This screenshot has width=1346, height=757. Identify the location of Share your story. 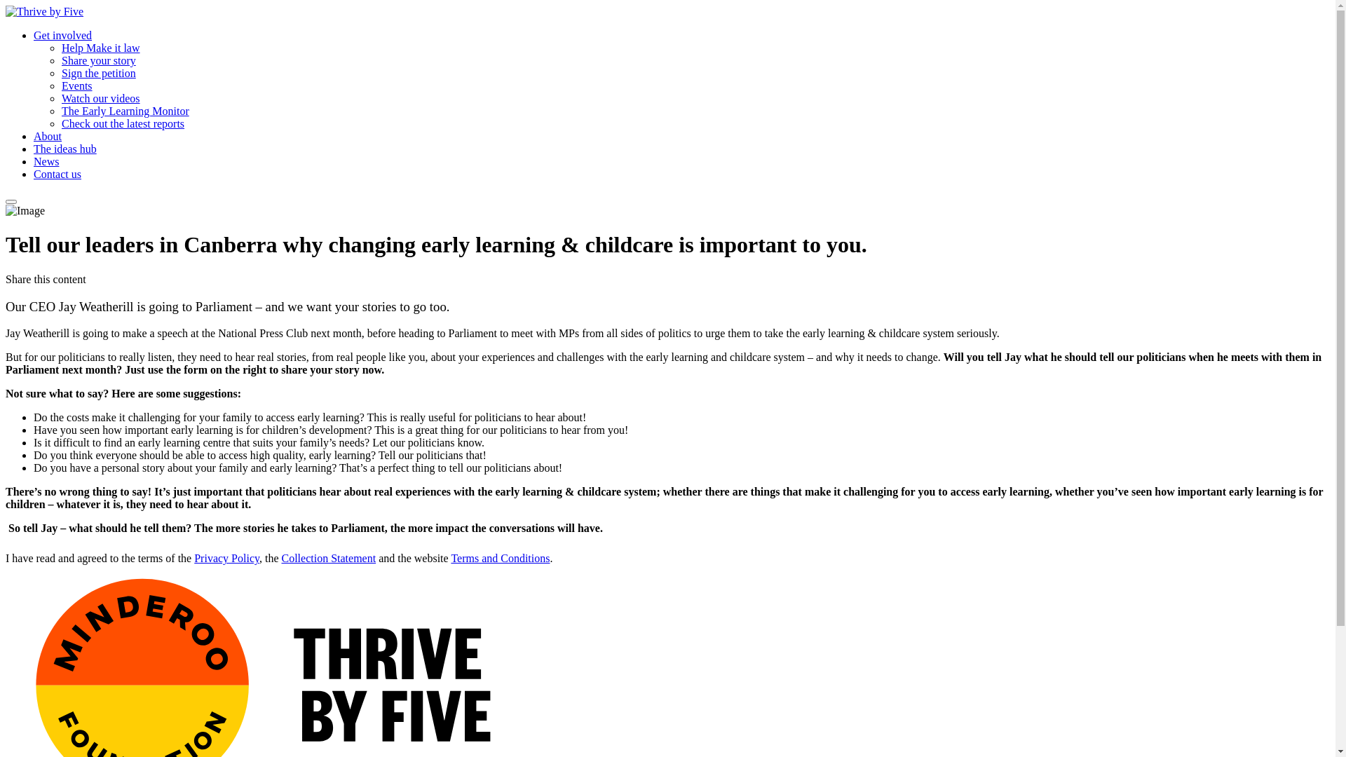
(99, 60).